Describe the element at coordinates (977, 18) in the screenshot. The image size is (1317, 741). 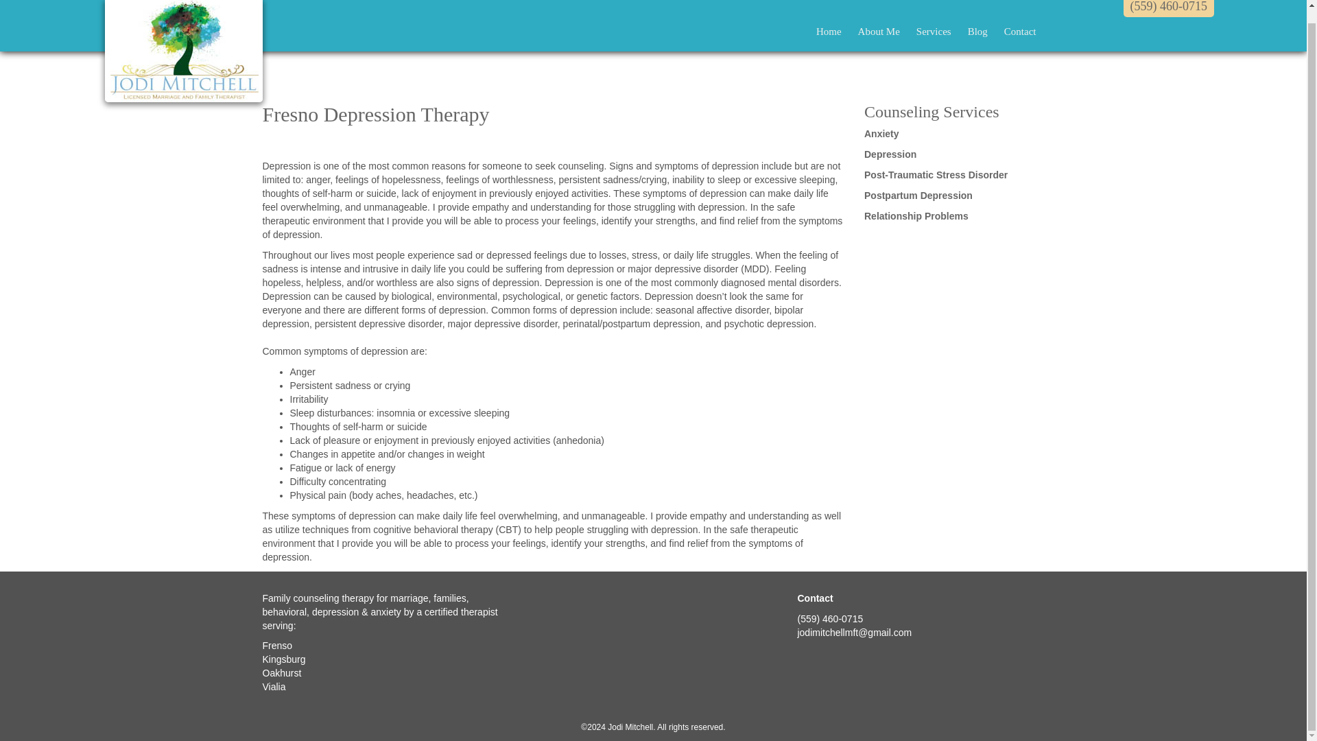
I see `Blog` at that location.